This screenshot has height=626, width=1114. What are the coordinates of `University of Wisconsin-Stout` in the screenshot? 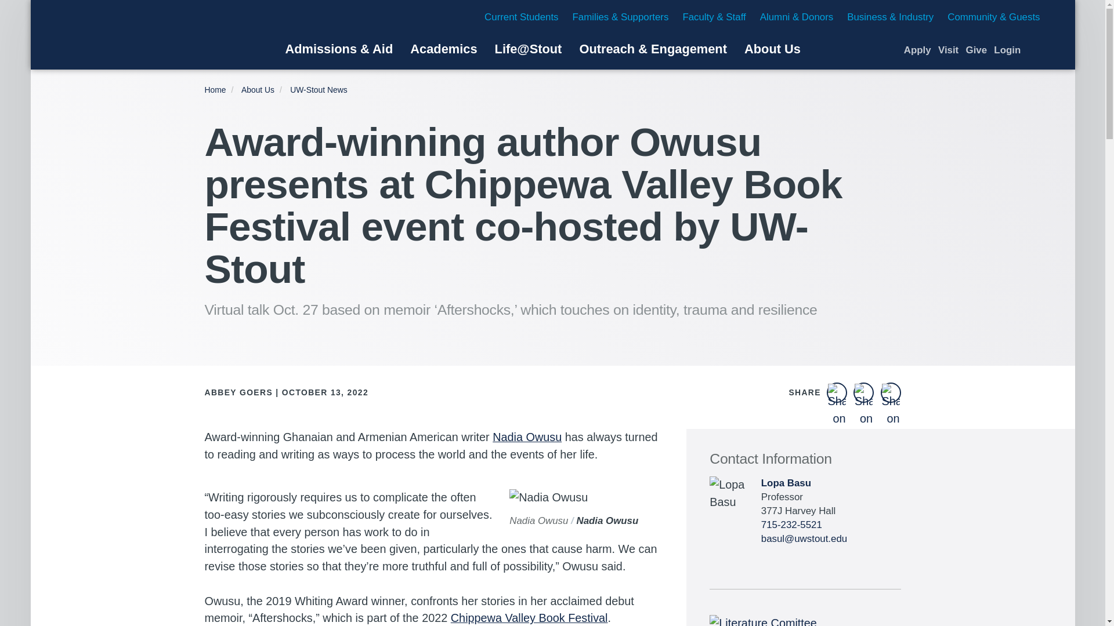 It's located at (129, 35).